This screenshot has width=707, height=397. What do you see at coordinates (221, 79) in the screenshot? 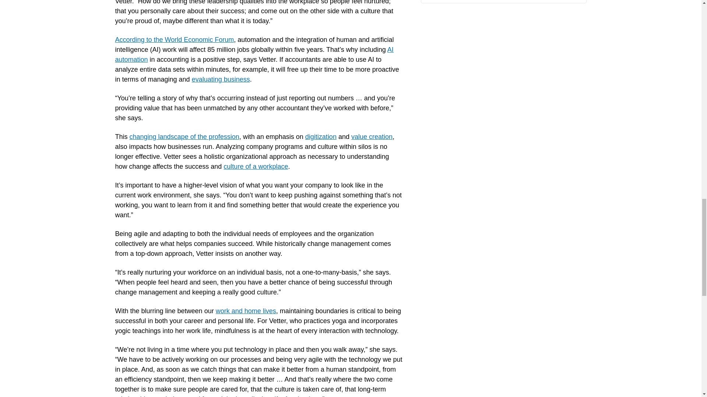
I see `evaluating business` at bounding box center [221, 79].